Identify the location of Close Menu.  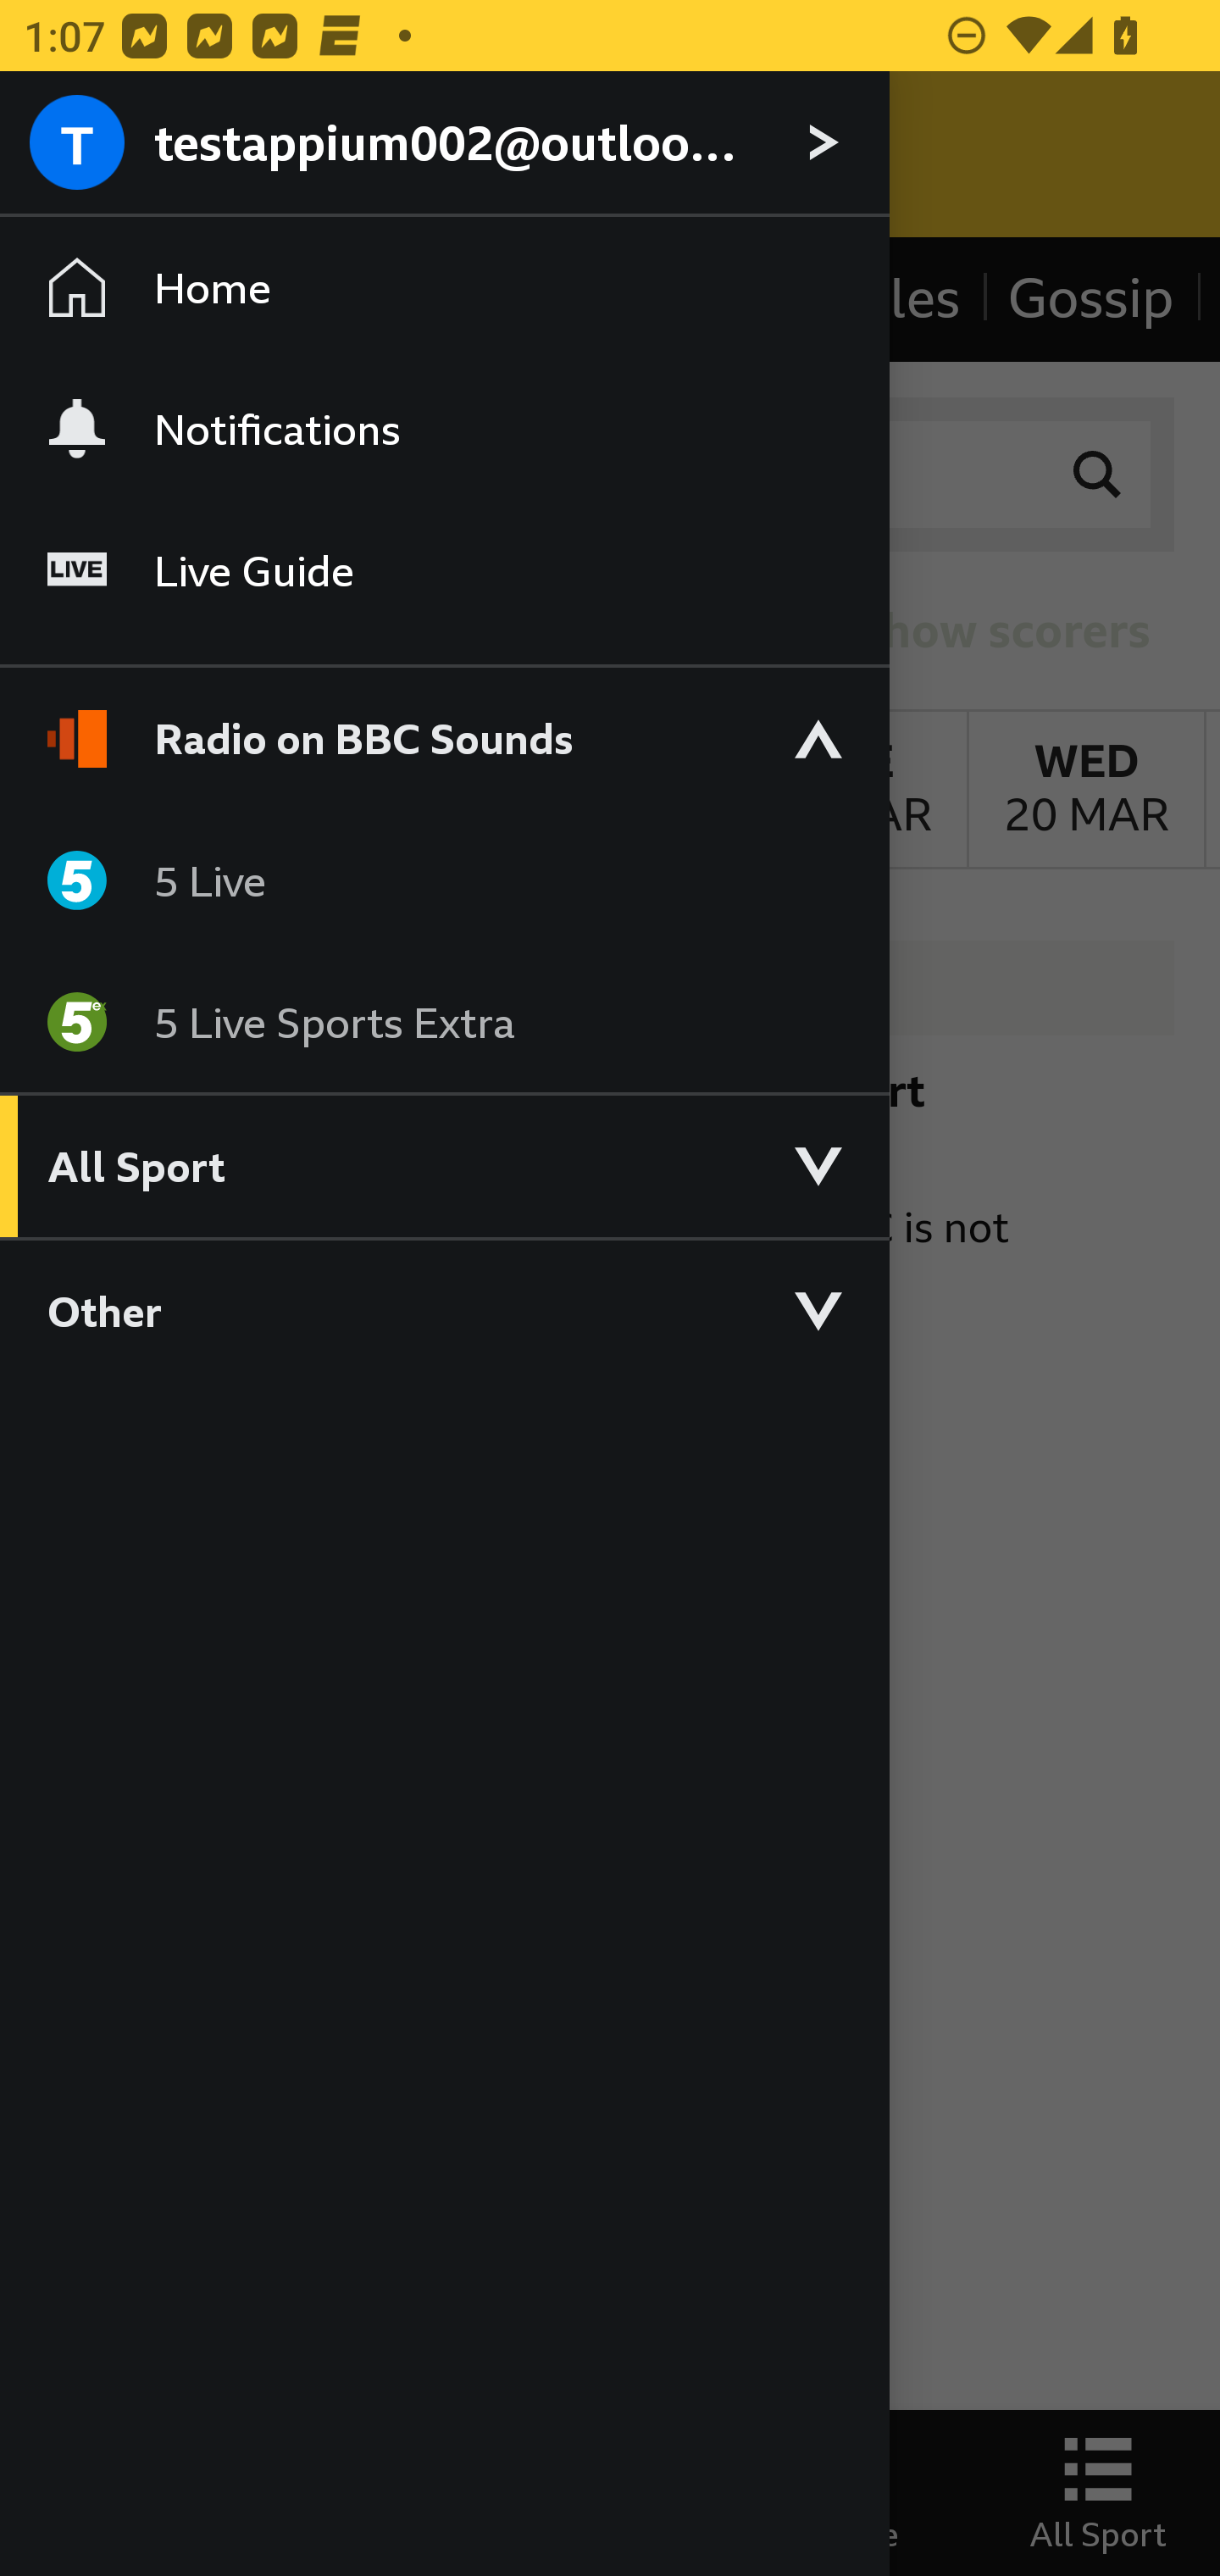
(83, 154).